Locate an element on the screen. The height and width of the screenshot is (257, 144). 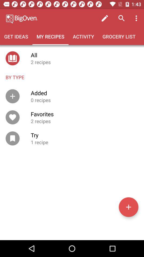
add item is located at coordinates (129, 207).